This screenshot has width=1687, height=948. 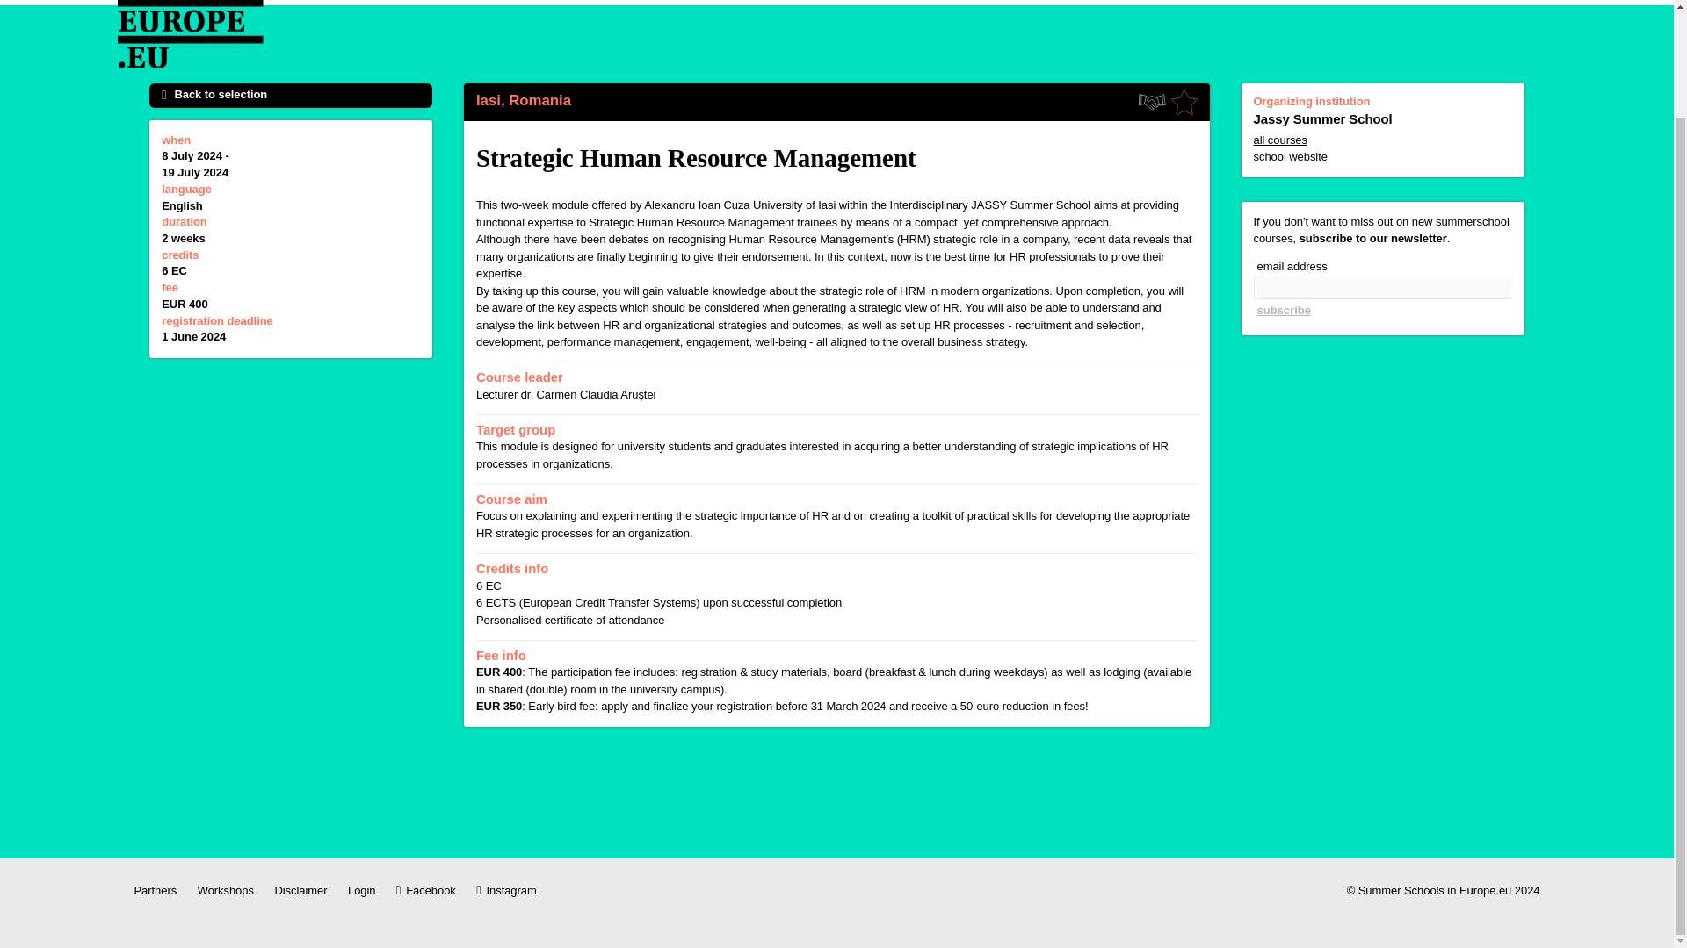 I want to click on Facebook, so click(x=425, y=890).